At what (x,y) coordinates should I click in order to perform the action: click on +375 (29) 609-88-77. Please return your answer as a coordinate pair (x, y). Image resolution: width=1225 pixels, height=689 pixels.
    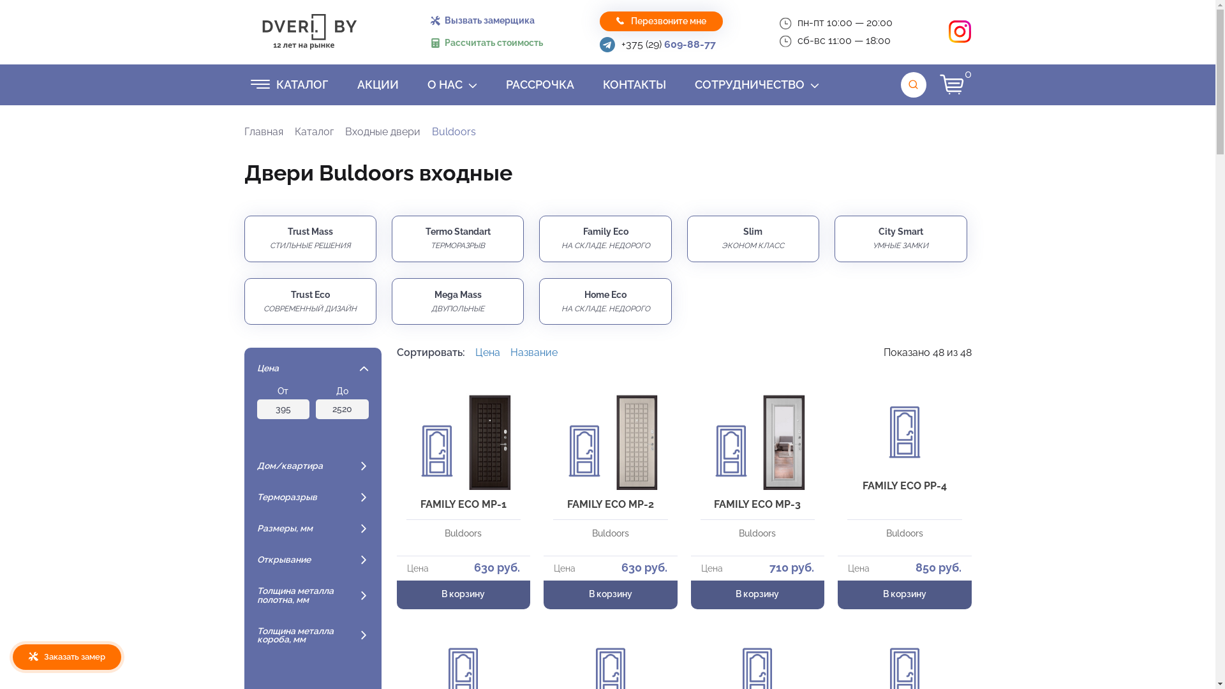
    Looking at the image, I should click on (669, 45).